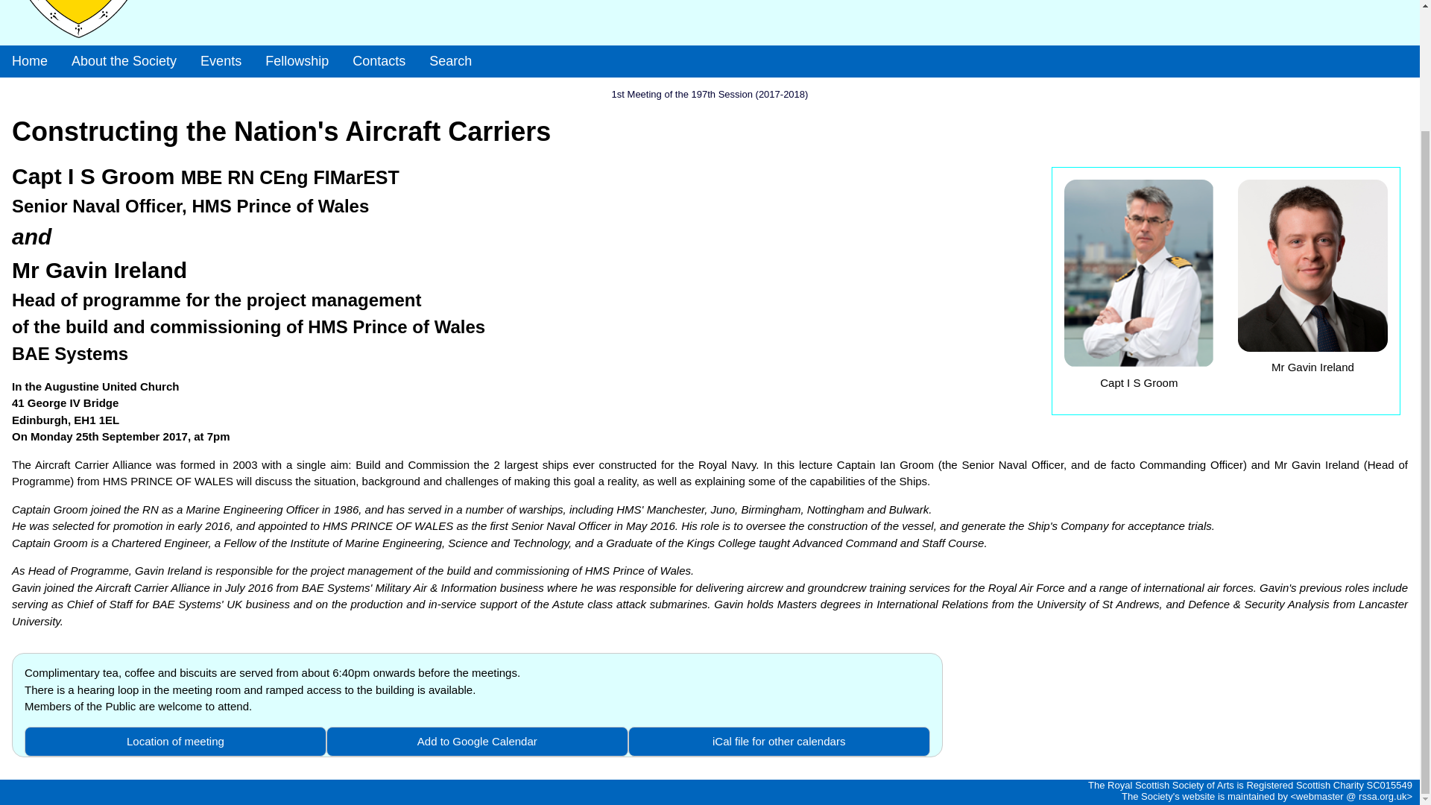 This screenshot has height=805, width=1431. Describe the element at coordinates (297, 61) in the screenshot. I see `Fellowship.` at that location.